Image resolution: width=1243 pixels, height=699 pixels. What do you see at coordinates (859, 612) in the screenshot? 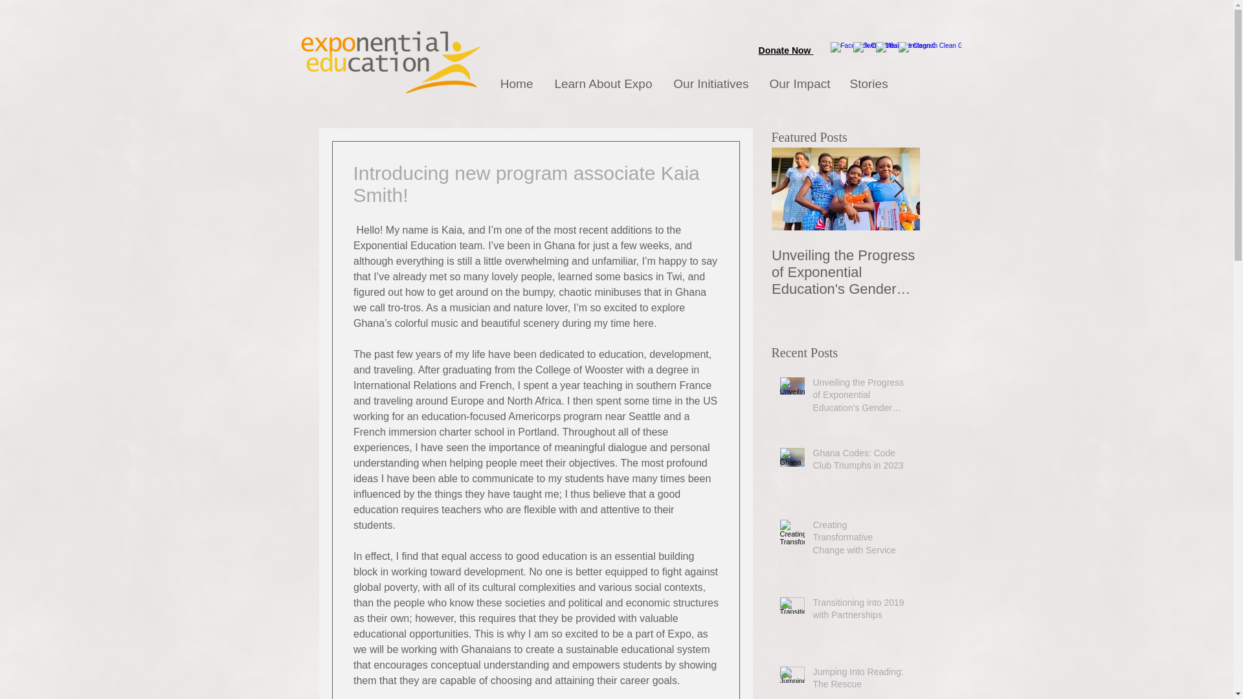
I see `Transitioning into 2019 with Partnerships` at bounding box center [859, 612].